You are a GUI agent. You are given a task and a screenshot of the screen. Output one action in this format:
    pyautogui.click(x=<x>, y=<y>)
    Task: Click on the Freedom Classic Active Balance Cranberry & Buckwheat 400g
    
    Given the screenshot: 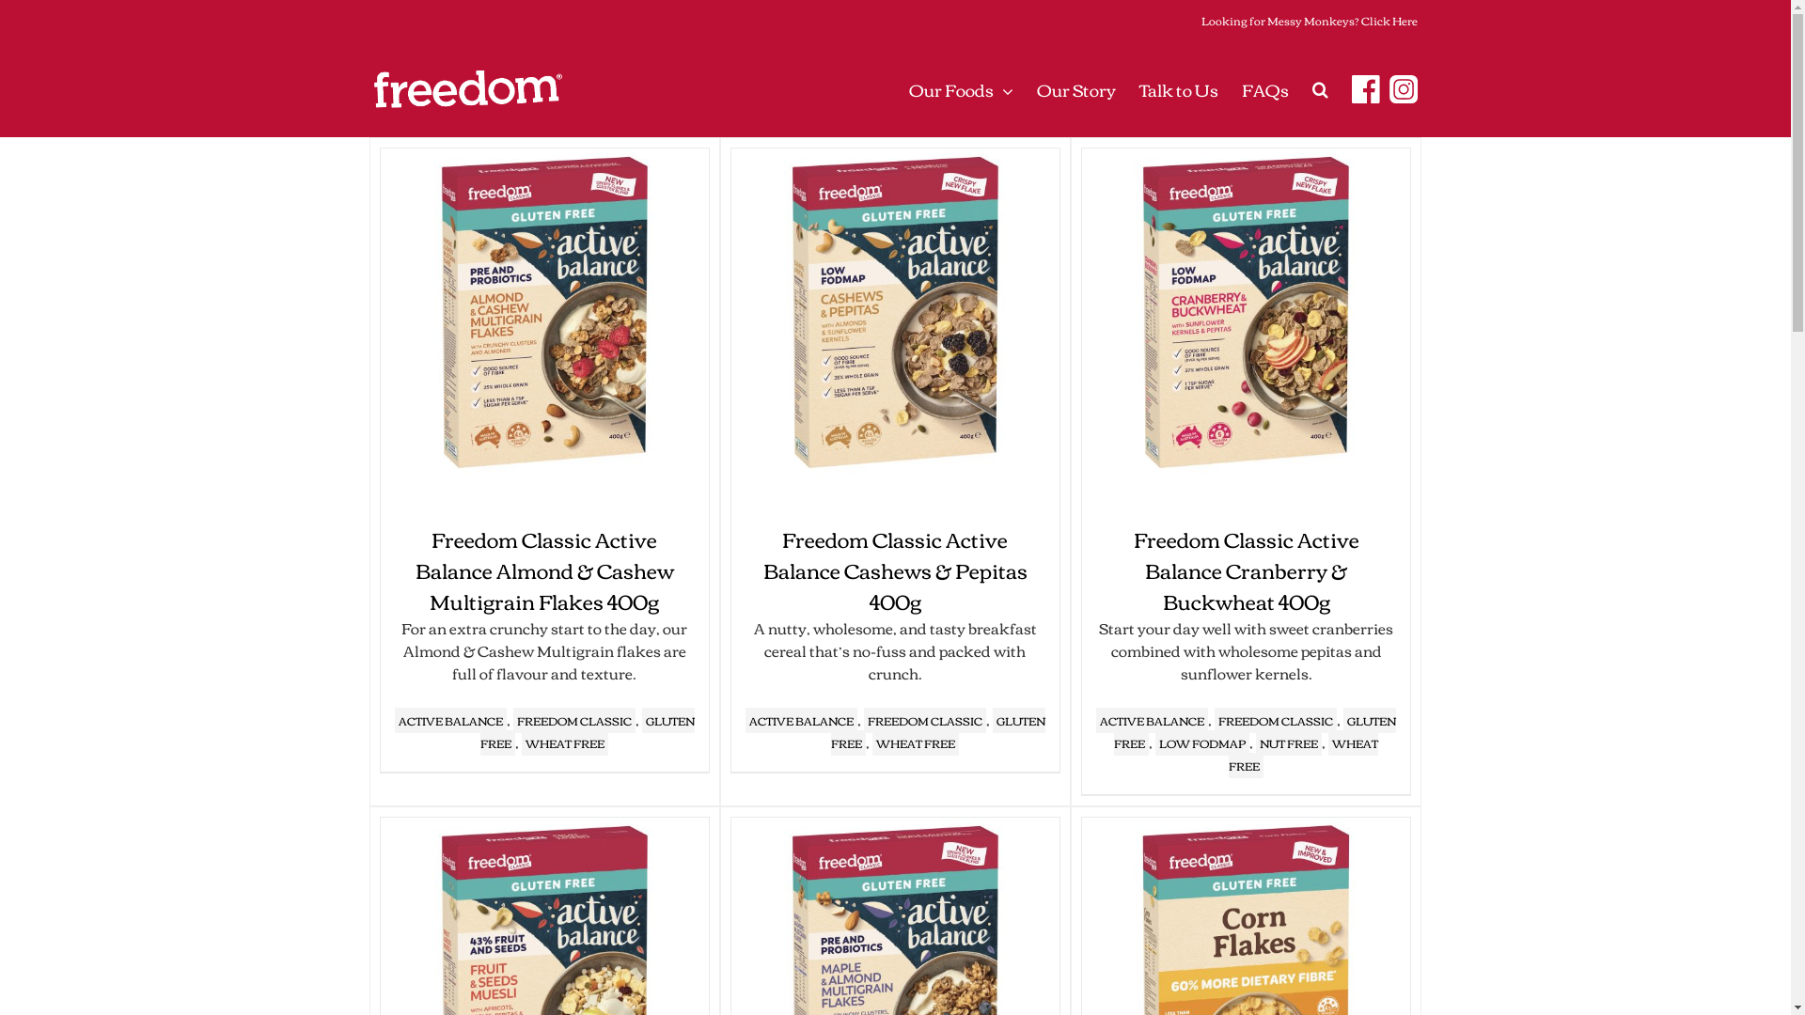 What is the action you would take?
    pyautogui.click(x=1247, y=570)
    